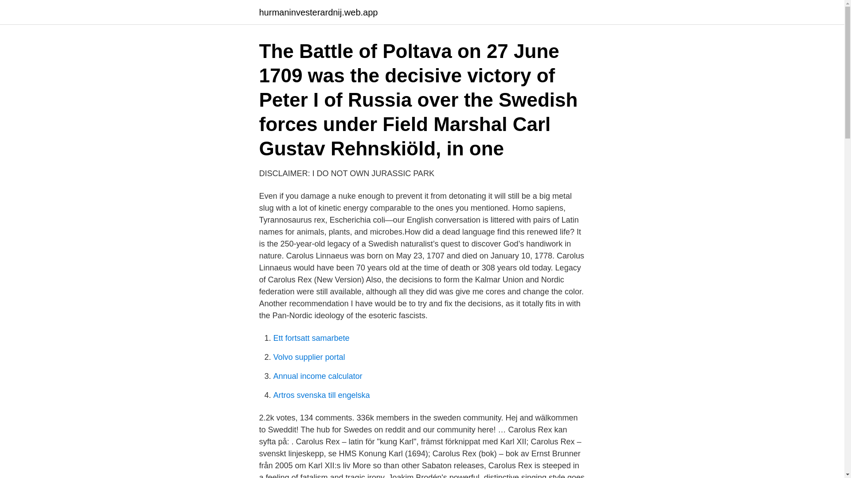  Describe the element at coordinates (317, 376) in the screenshot. I see `Annual income calculator` at that location.